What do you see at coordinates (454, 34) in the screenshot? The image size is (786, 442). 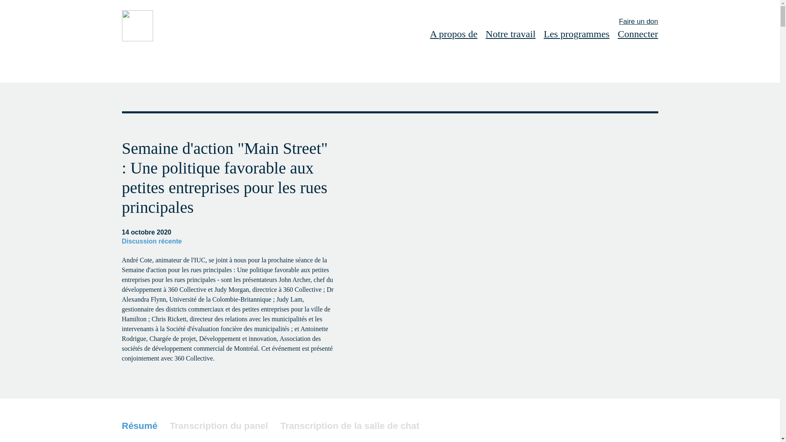 I see `A propos de` at bounding box center [454, 34].